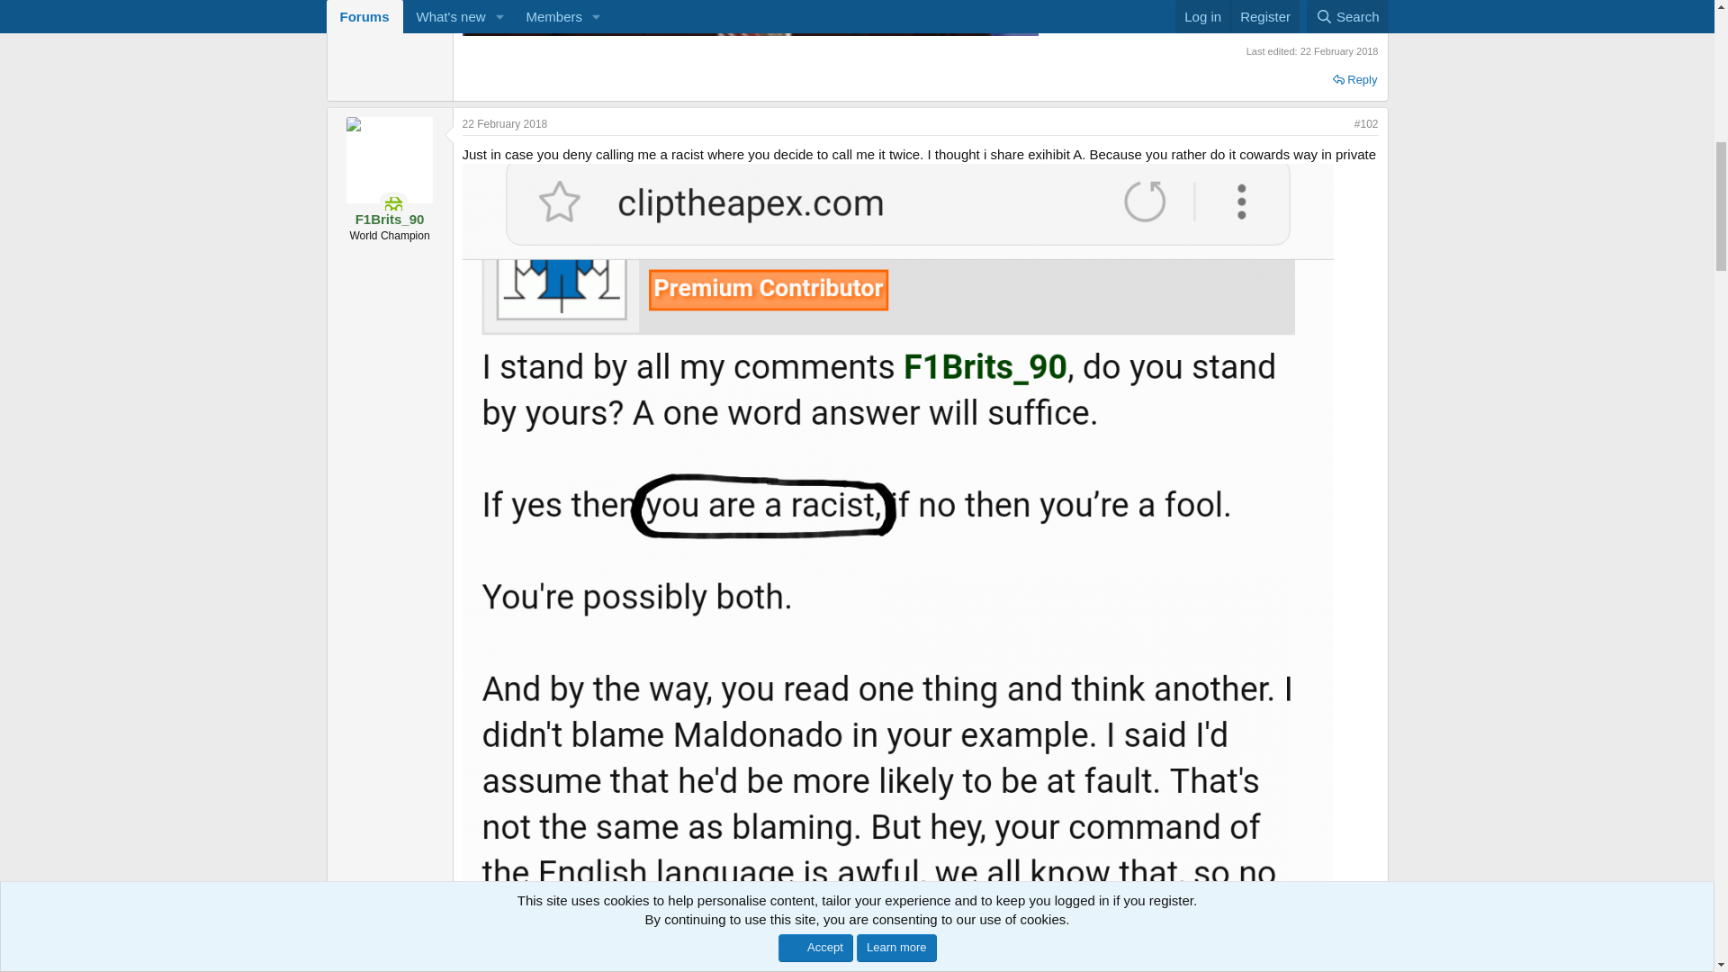 The width and height of the screenshot is (1728, 972). I want to click on Reply, quoting this message, so click(1354, 79).